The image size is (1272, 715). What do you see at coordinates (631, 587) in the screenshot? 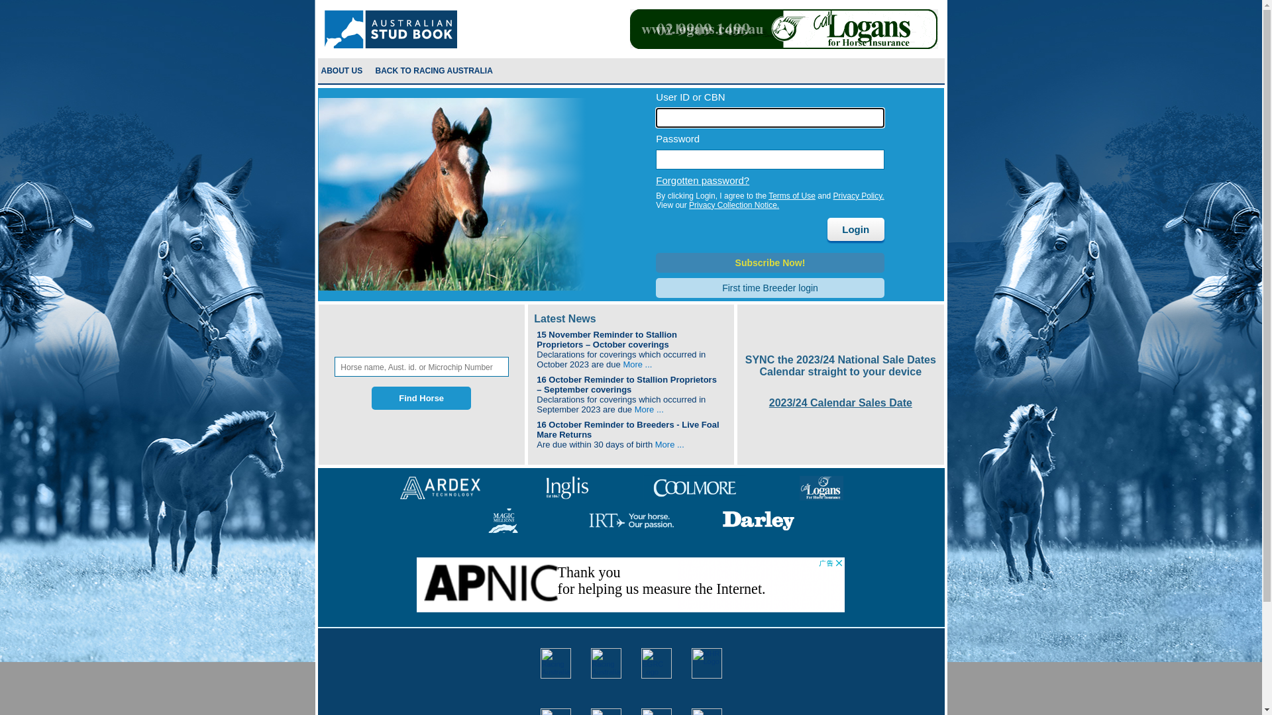
I see `Advertisement` at bounding box center [631, 587].